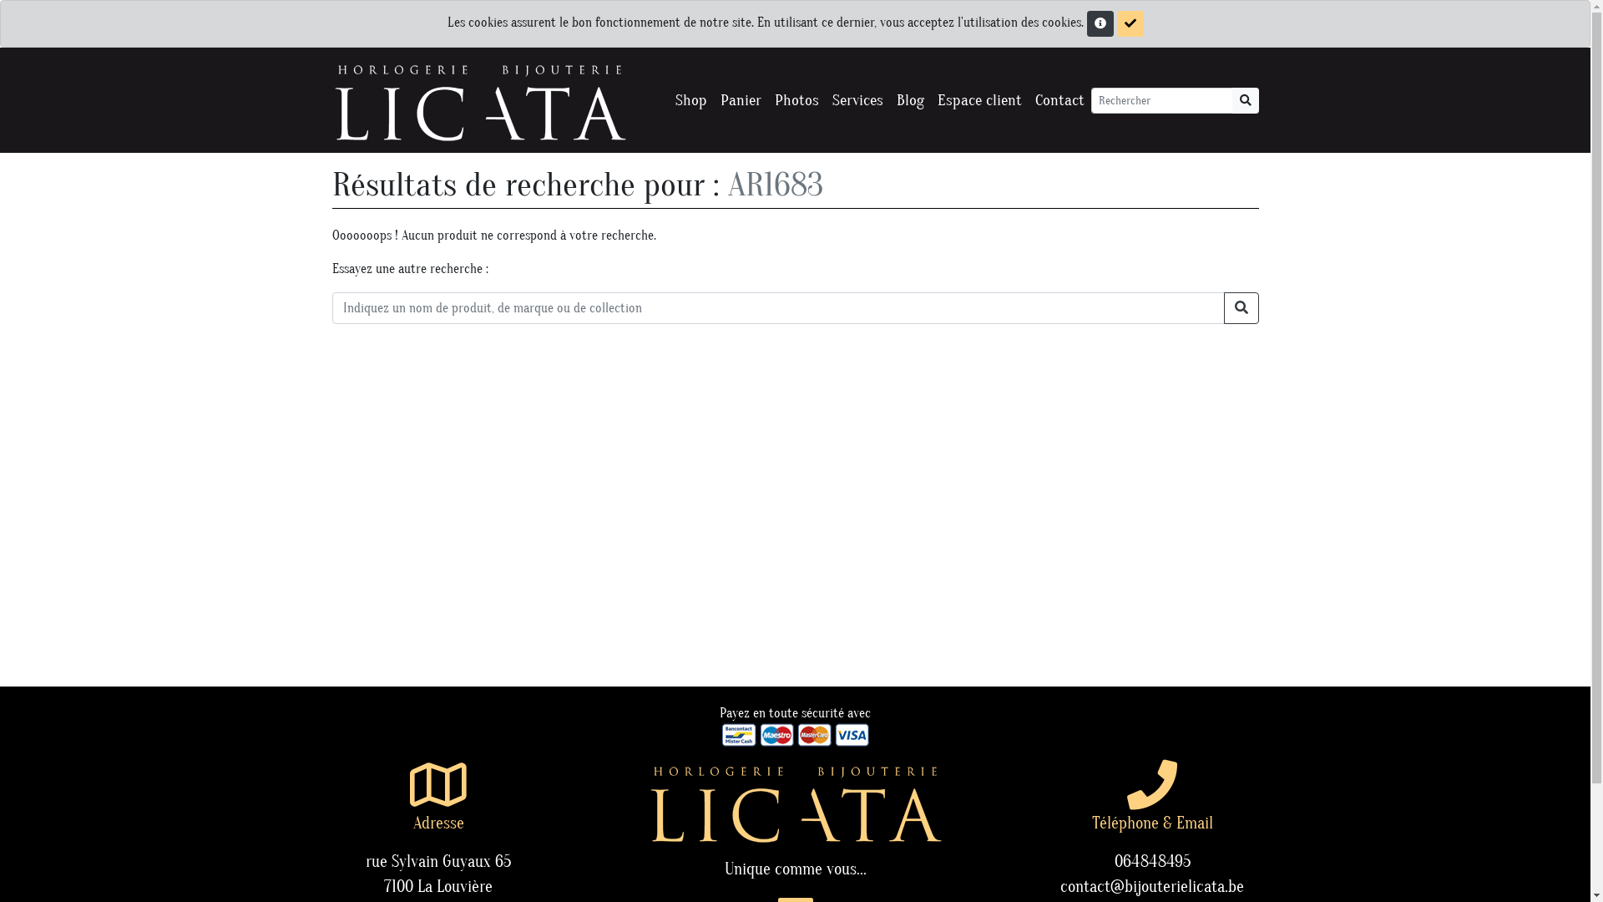 The height and width of the screenshot is (902, 1603). Describe the element at coordinates (1152, 887) in the screenshot. I see `contact@bijouterielicata.be` at that location.